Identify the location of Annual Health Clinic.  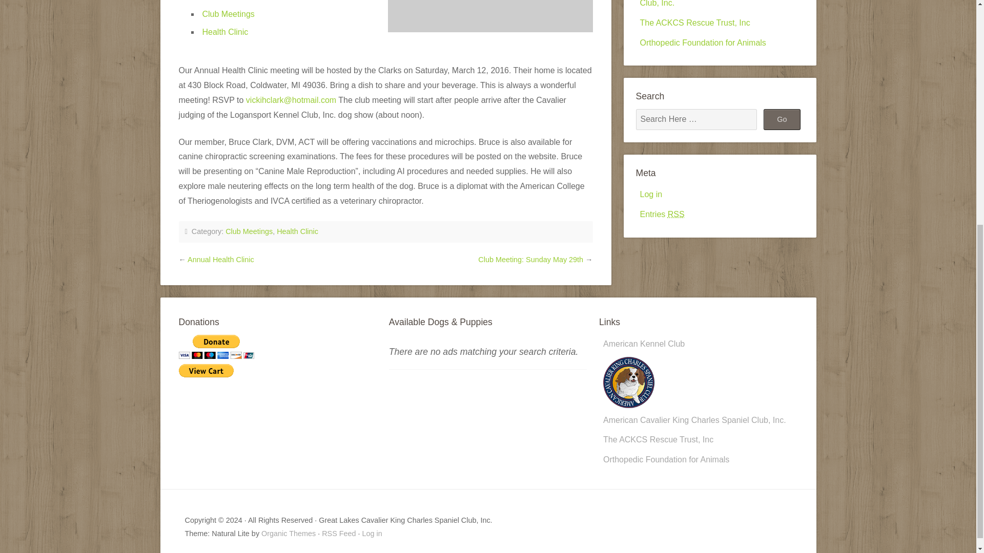
(220, 259).